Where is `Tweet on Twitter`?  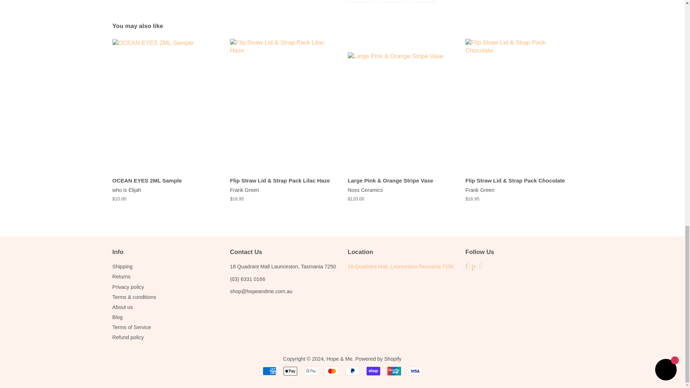
Tweet on Twitter is located at coordinates (392, 1).